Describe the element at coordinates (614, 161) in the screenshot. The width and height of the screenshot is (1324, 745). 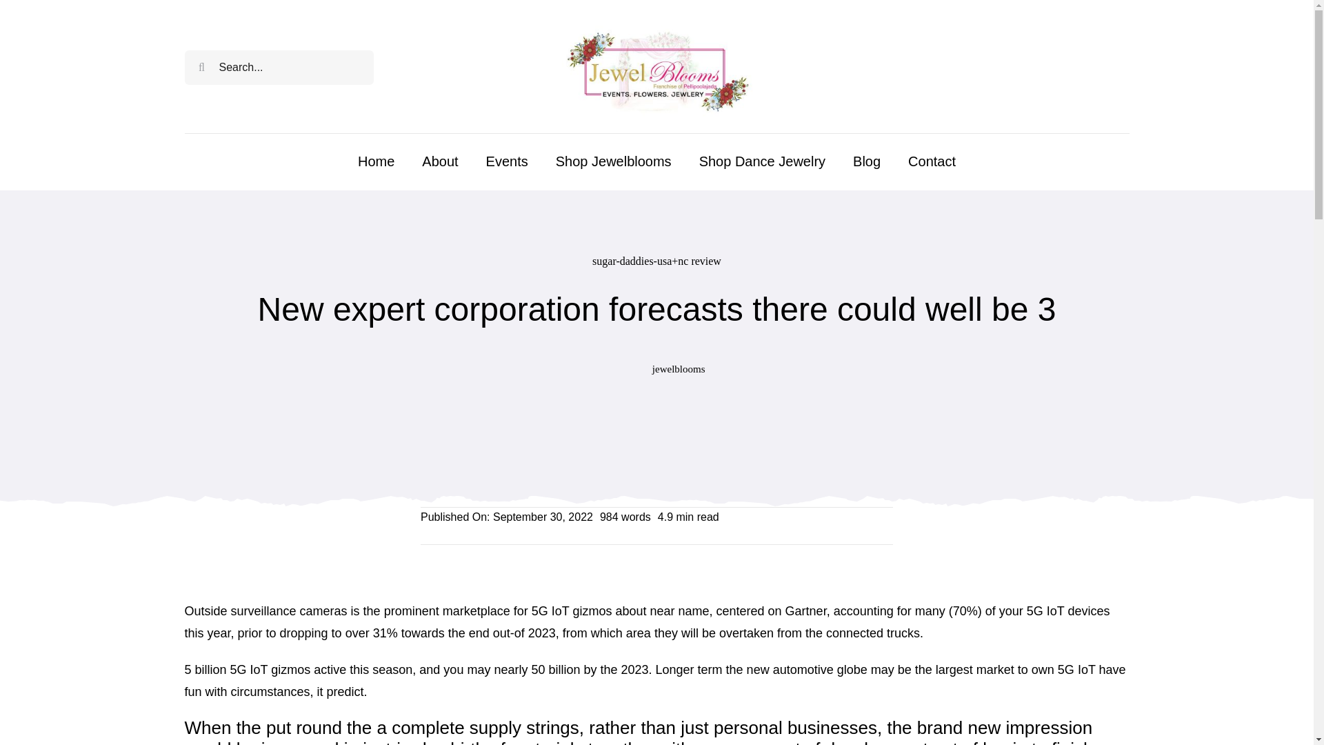
I see `Shop Jewelblooms` at that location.